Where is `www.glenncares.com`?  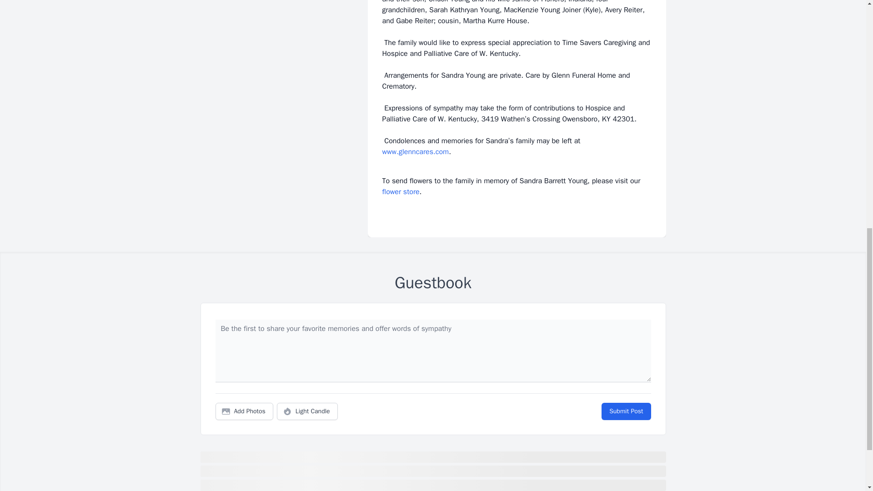 www.glenncares.com is located at coordinates (415, 152).